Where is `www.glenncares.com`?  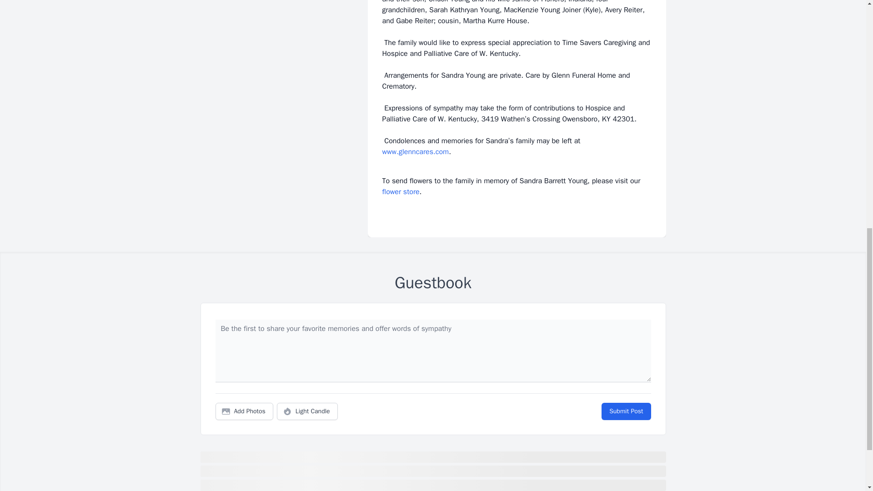 www.glenncares.com is located at coordinates (415, 152).